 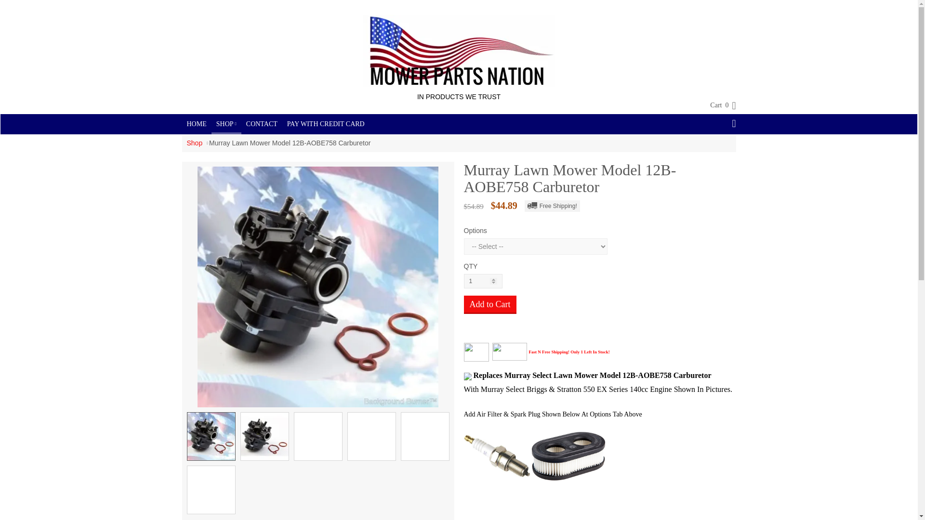 What do you see at coordinates (718, 105) in the screenshot?
I see `Cart  0  ` at bounding box center [718, 105].